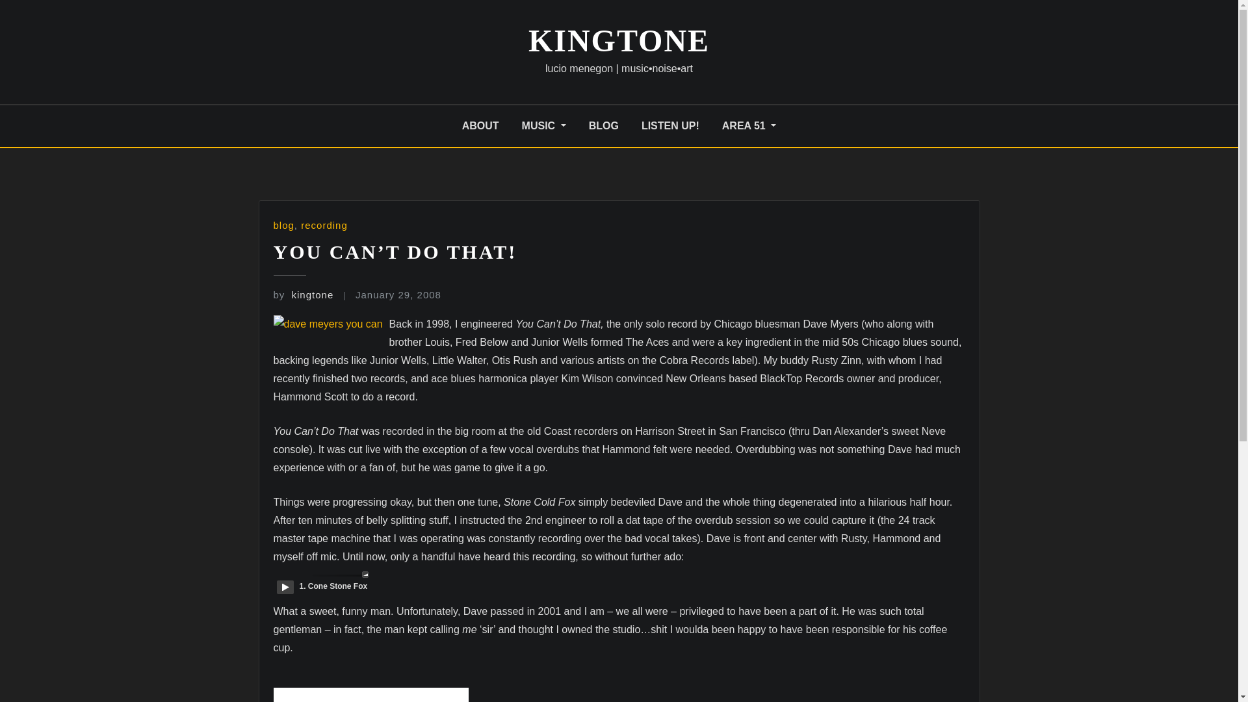 The width and height of the screenshot is (1248, 702). Describe the element at coordinates (604, 126) in the screenshot. I see `BLOG` at that location.